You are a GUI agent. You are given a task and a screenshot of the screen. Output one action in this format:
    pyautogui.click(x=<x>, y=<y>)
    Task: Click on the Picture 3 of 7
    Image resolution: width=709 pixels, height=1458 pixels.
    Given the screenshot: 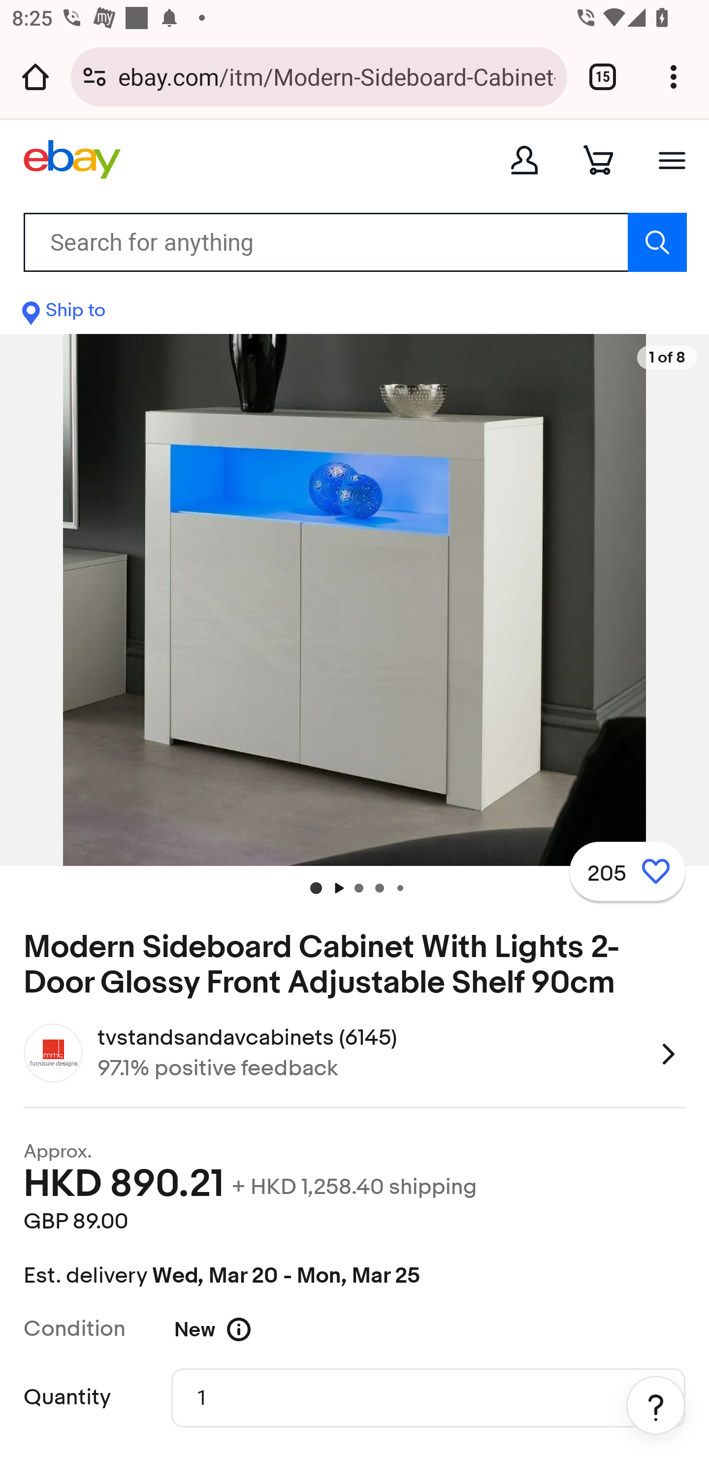 What is the action you would take?
    pyautogui.click(x=379, y=888)
    